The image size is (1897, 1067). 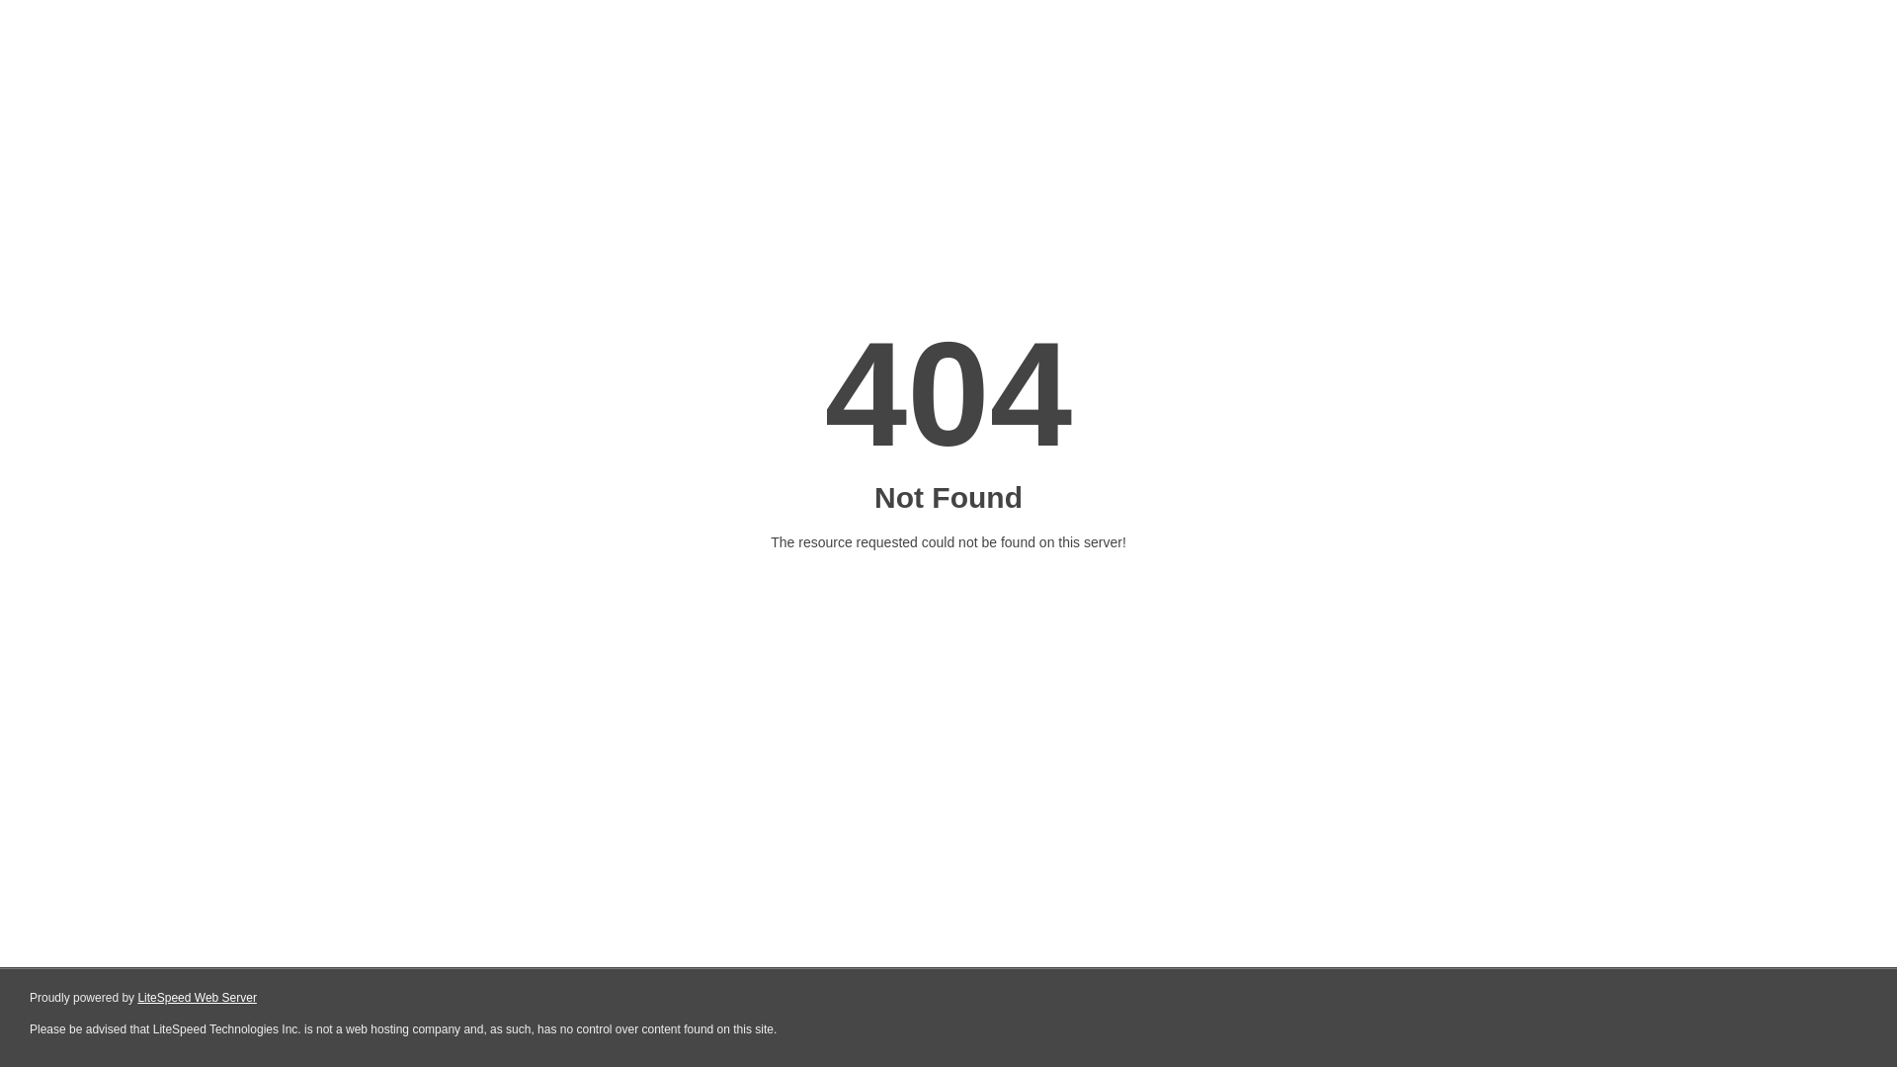 I want to click on LiteSpeed Web Server, so click(x=198, y=998).